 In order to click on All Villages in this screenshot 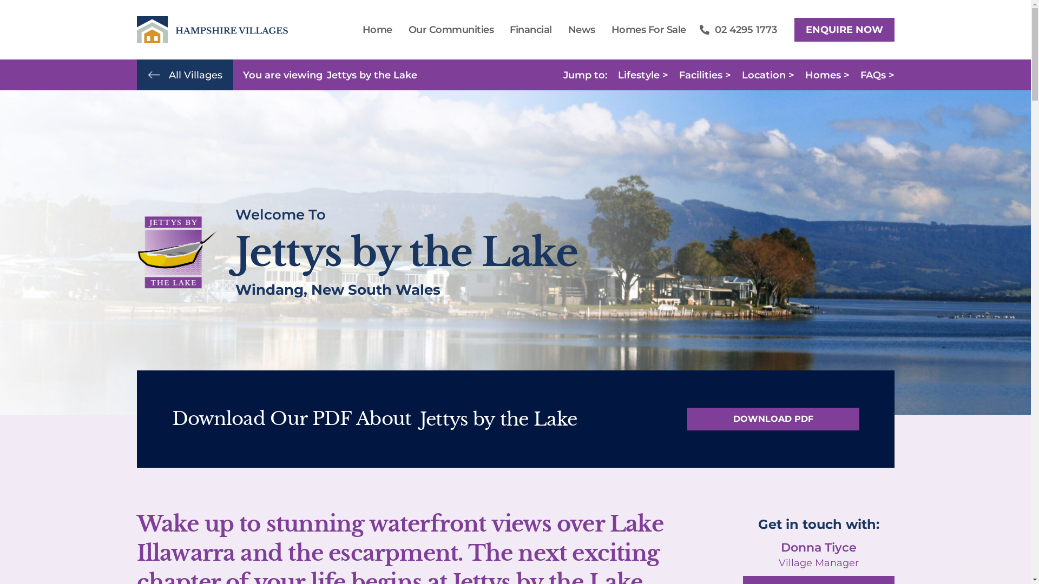, I will do `click(196, 75)`.